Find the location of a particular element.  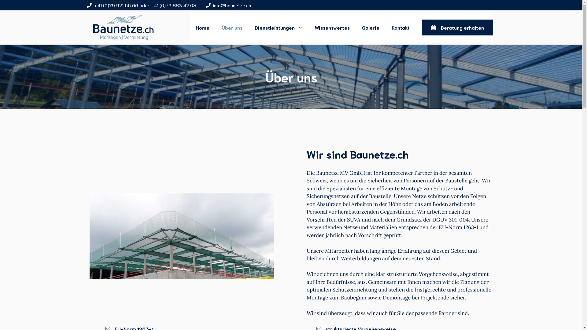

Kontakt is located at coordinates (401, 28).